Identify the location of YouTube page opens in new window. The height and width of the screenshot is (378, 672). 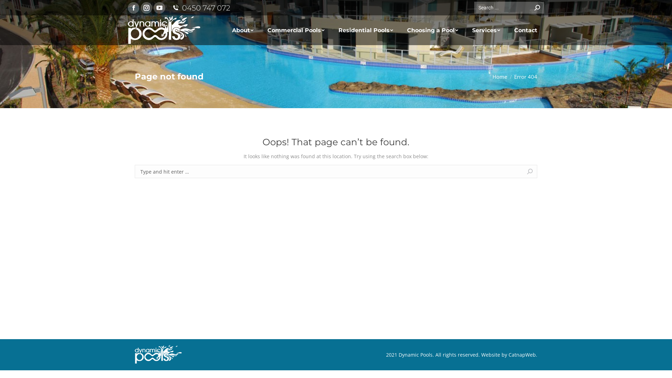
(160, 8).